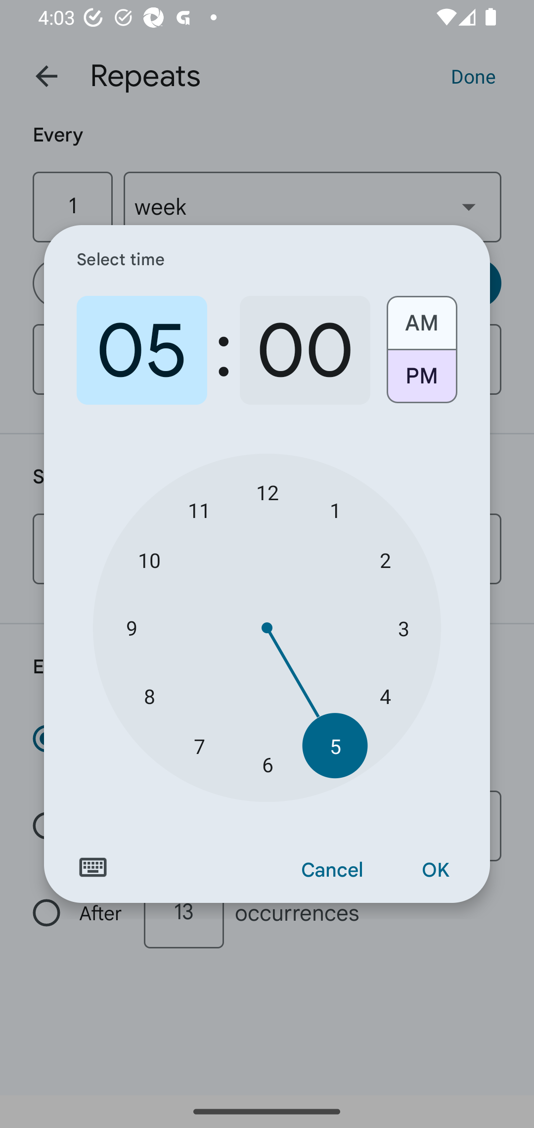 The image size is (534, 1128). Describe the element at coordinates (403, 628) in the screenshot. I see `3 3 o'clock` at that location.